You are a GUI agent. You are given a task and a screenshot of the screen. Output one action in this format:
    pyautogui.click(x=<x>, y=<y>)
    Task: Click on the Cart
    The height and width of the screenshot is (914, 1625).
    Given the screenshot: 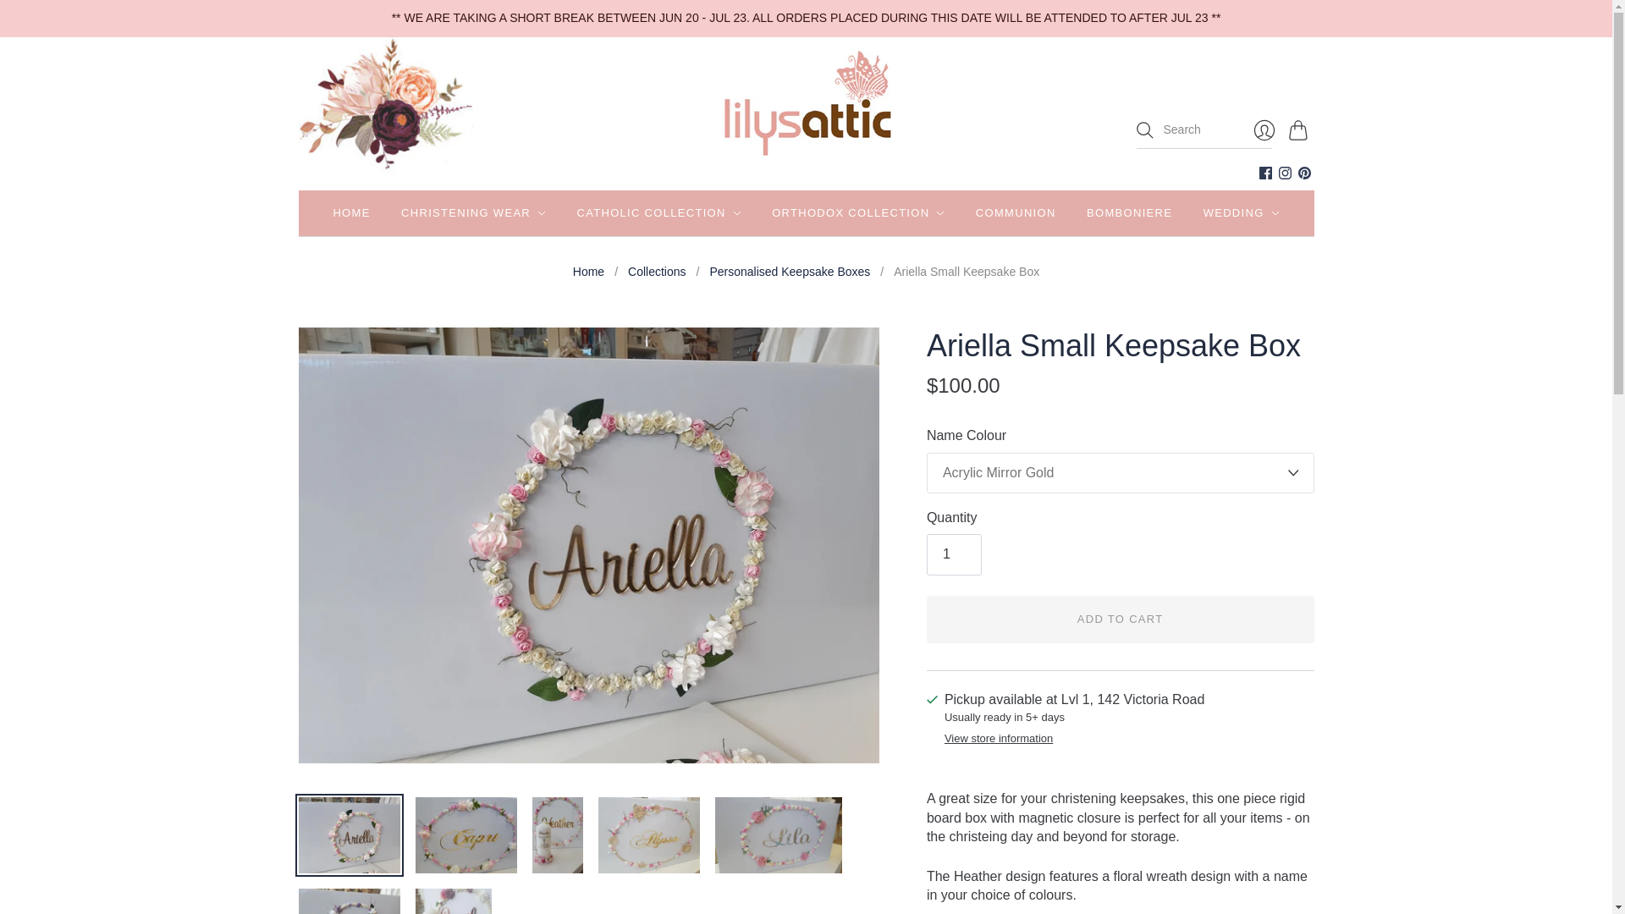 What is the action you would take?
    pyautogui.click(x=1300, y=129)
    